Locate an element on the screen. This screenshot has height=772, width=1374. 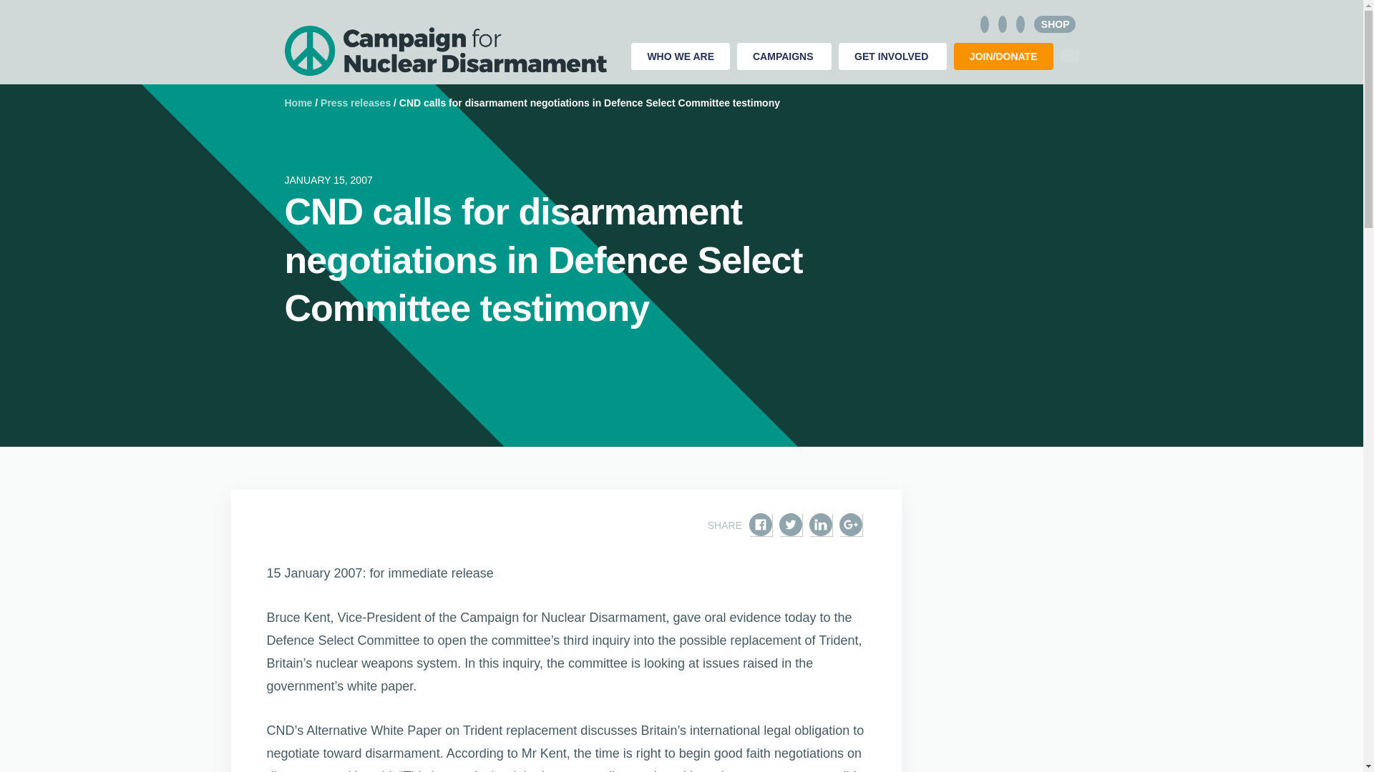
Linkedin is located at coordinates (820, 525).